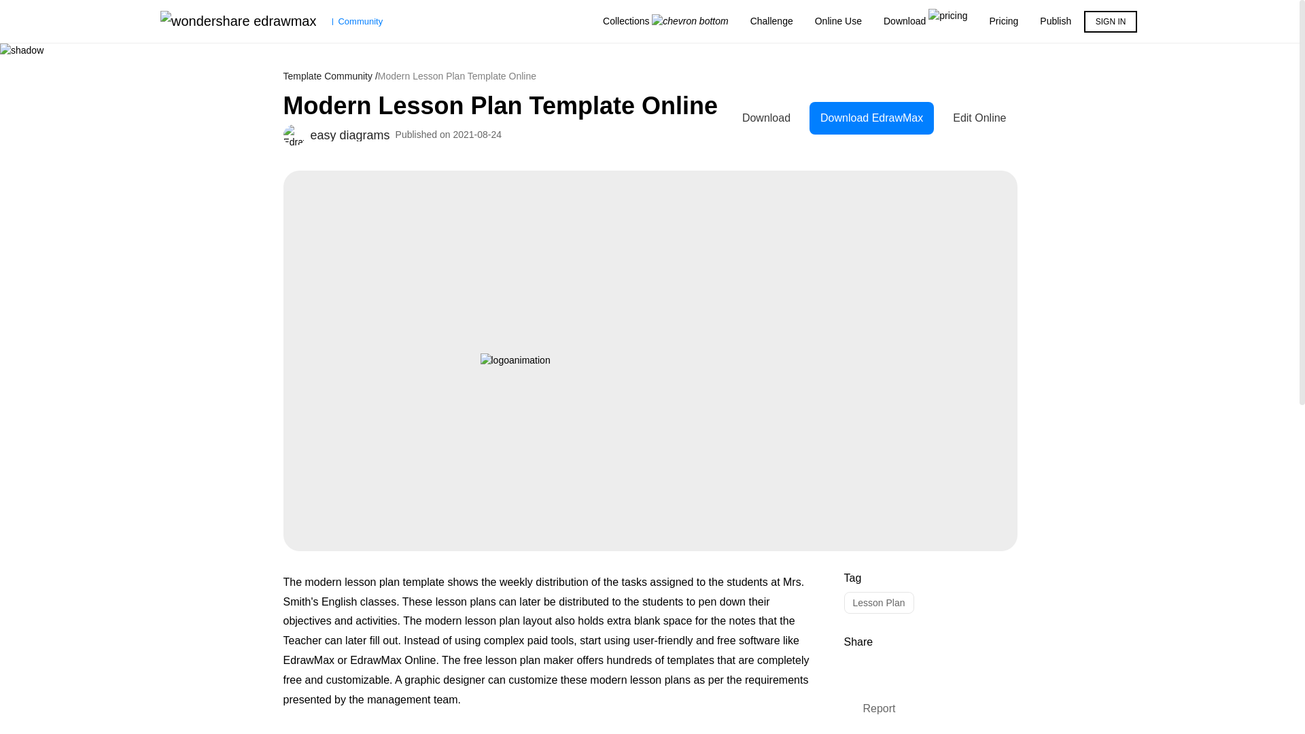 The image size is (1305, 734). Describe the element at coordinates (926, 21) in the screenshot. I see `Download` at that location.